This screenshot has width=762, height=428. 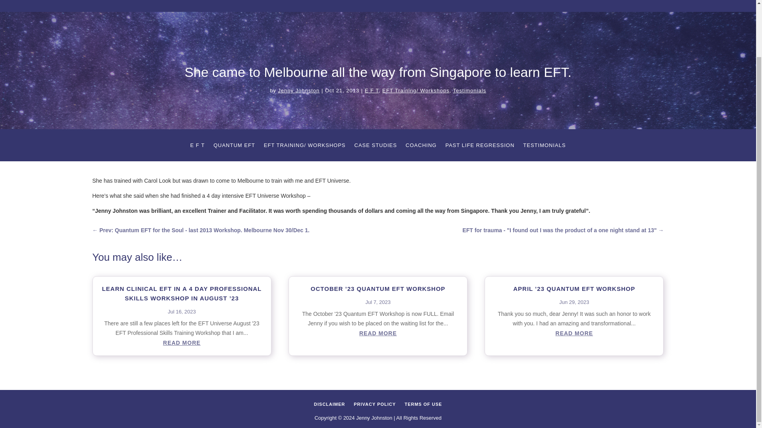 I want to click on BOOKS, so click(x=480, y=1).